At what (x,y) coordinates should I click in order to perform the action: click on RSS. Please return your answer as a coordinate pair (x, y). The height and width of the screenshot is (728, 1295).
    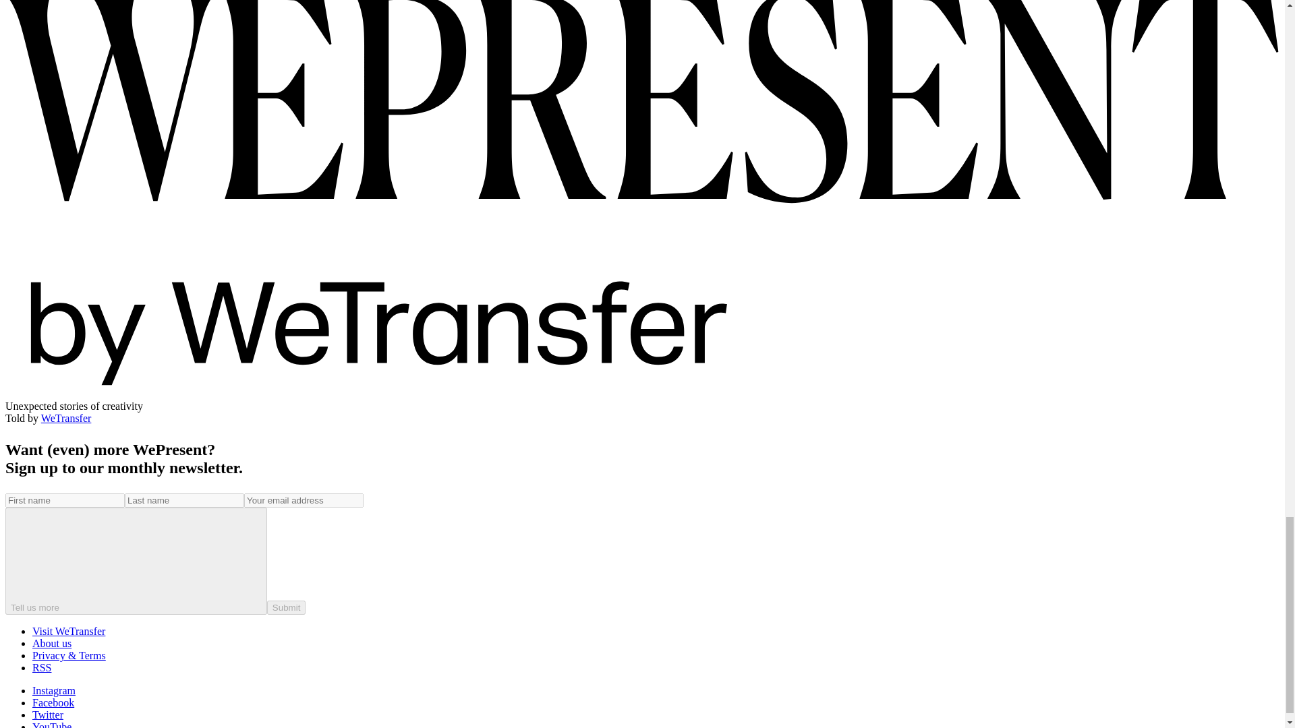
    Looking at the image, I should click on (42, 667).